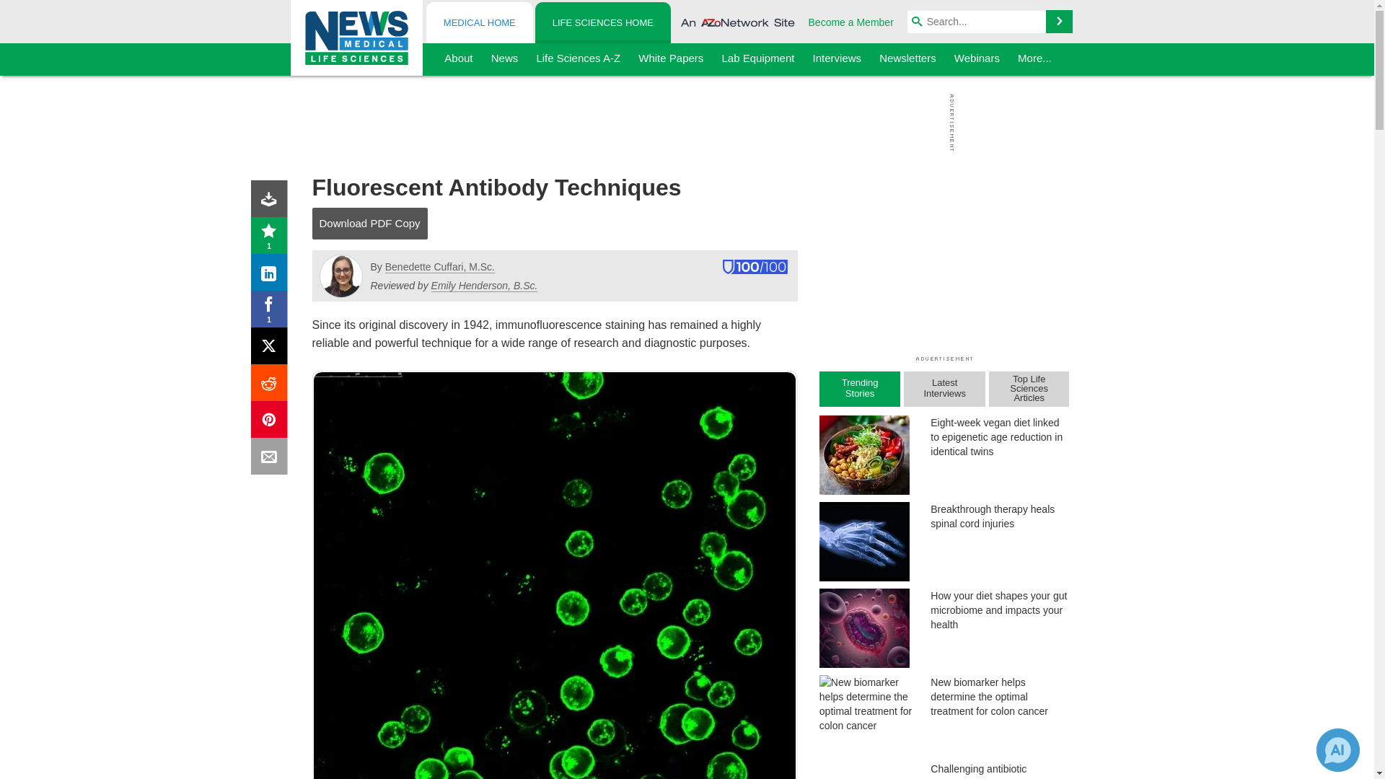  Describe the element at coordinates (480, 23) in the screenshot. I see `MEDICAL HOME` at that location.